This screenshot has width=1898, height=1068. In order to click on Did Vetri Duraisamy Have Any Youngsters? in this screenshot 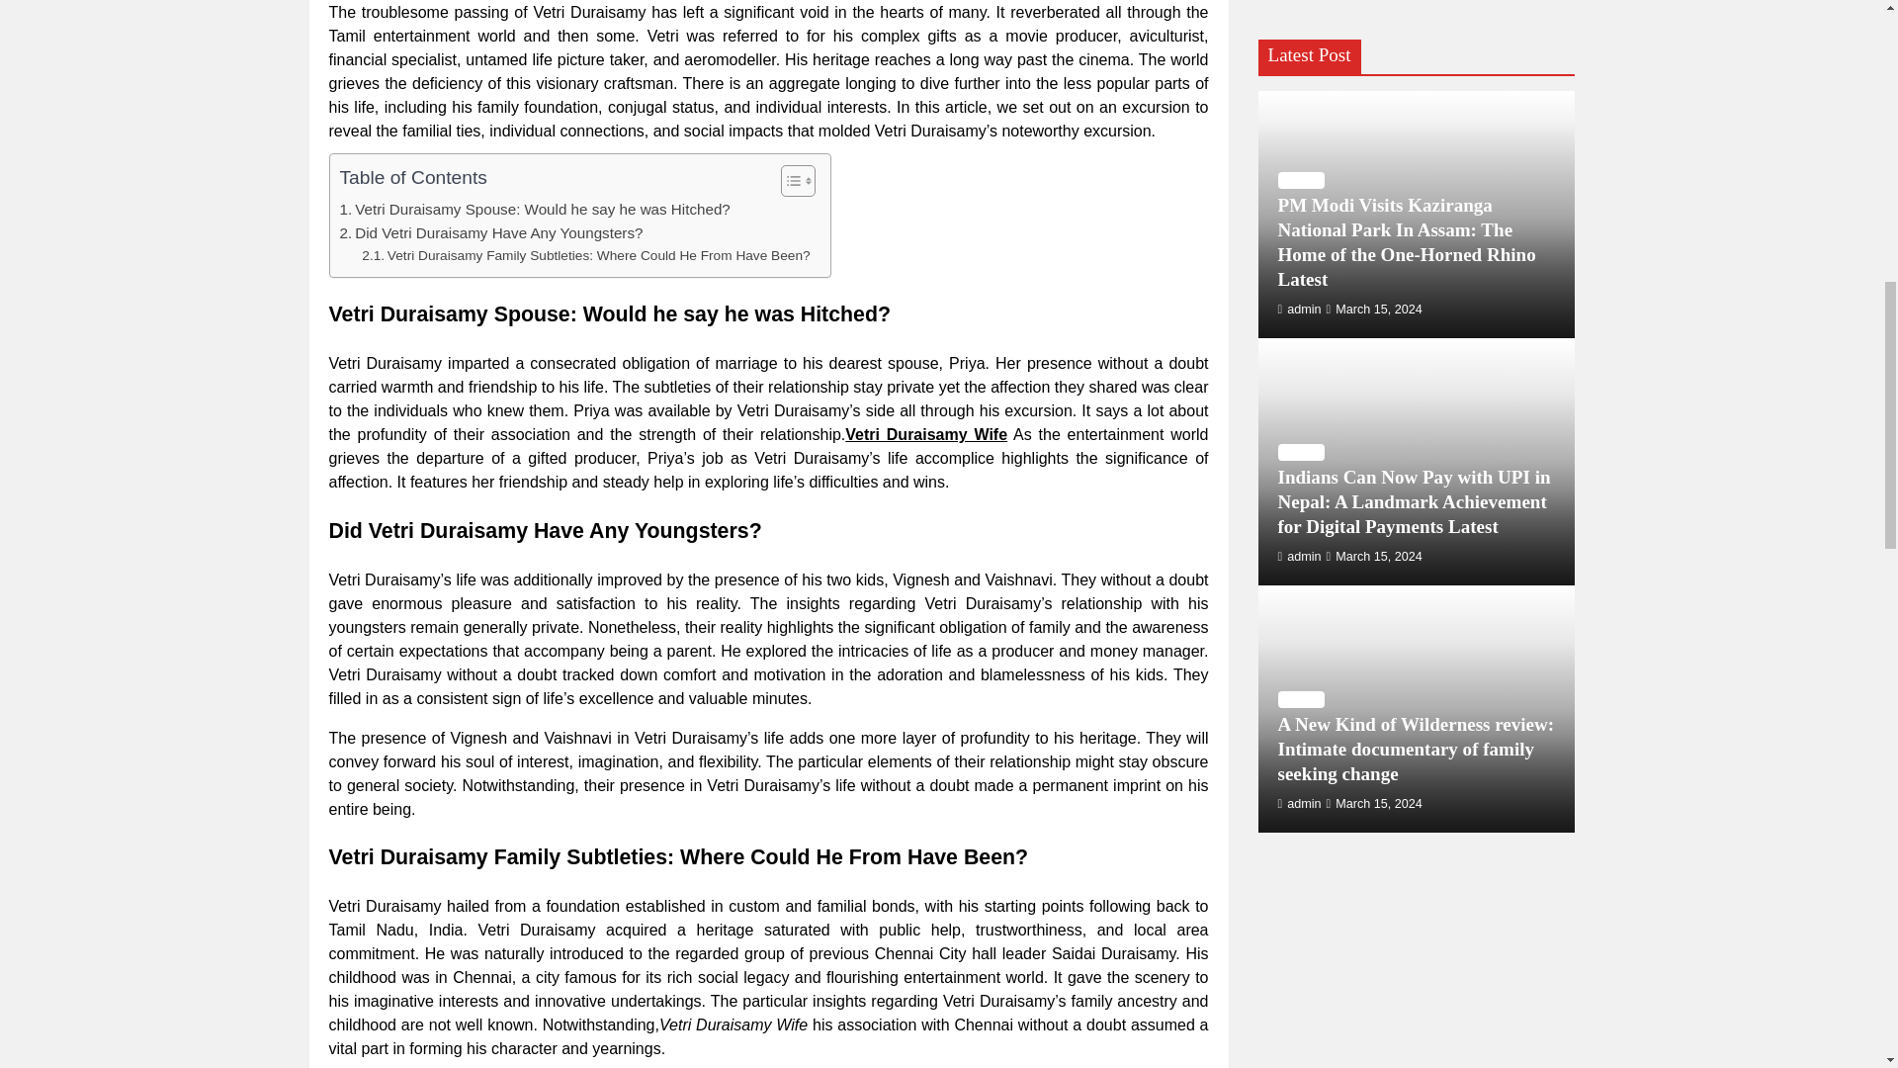, I will do `click(490, 233)`.